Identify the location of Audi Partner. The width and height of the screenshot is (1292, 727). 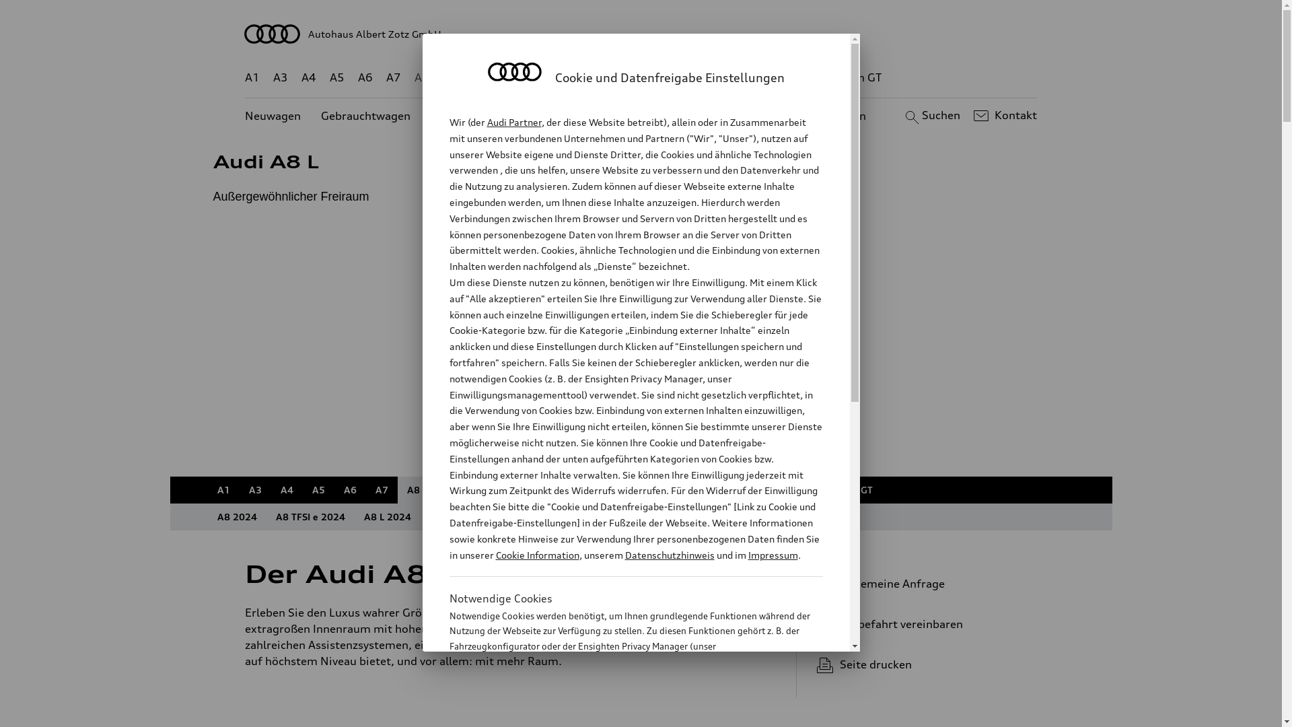
(514, 123).